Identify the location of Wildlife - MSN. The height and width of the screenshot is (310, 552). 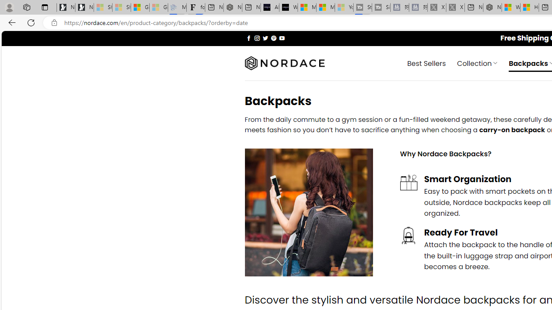
(511, 8).